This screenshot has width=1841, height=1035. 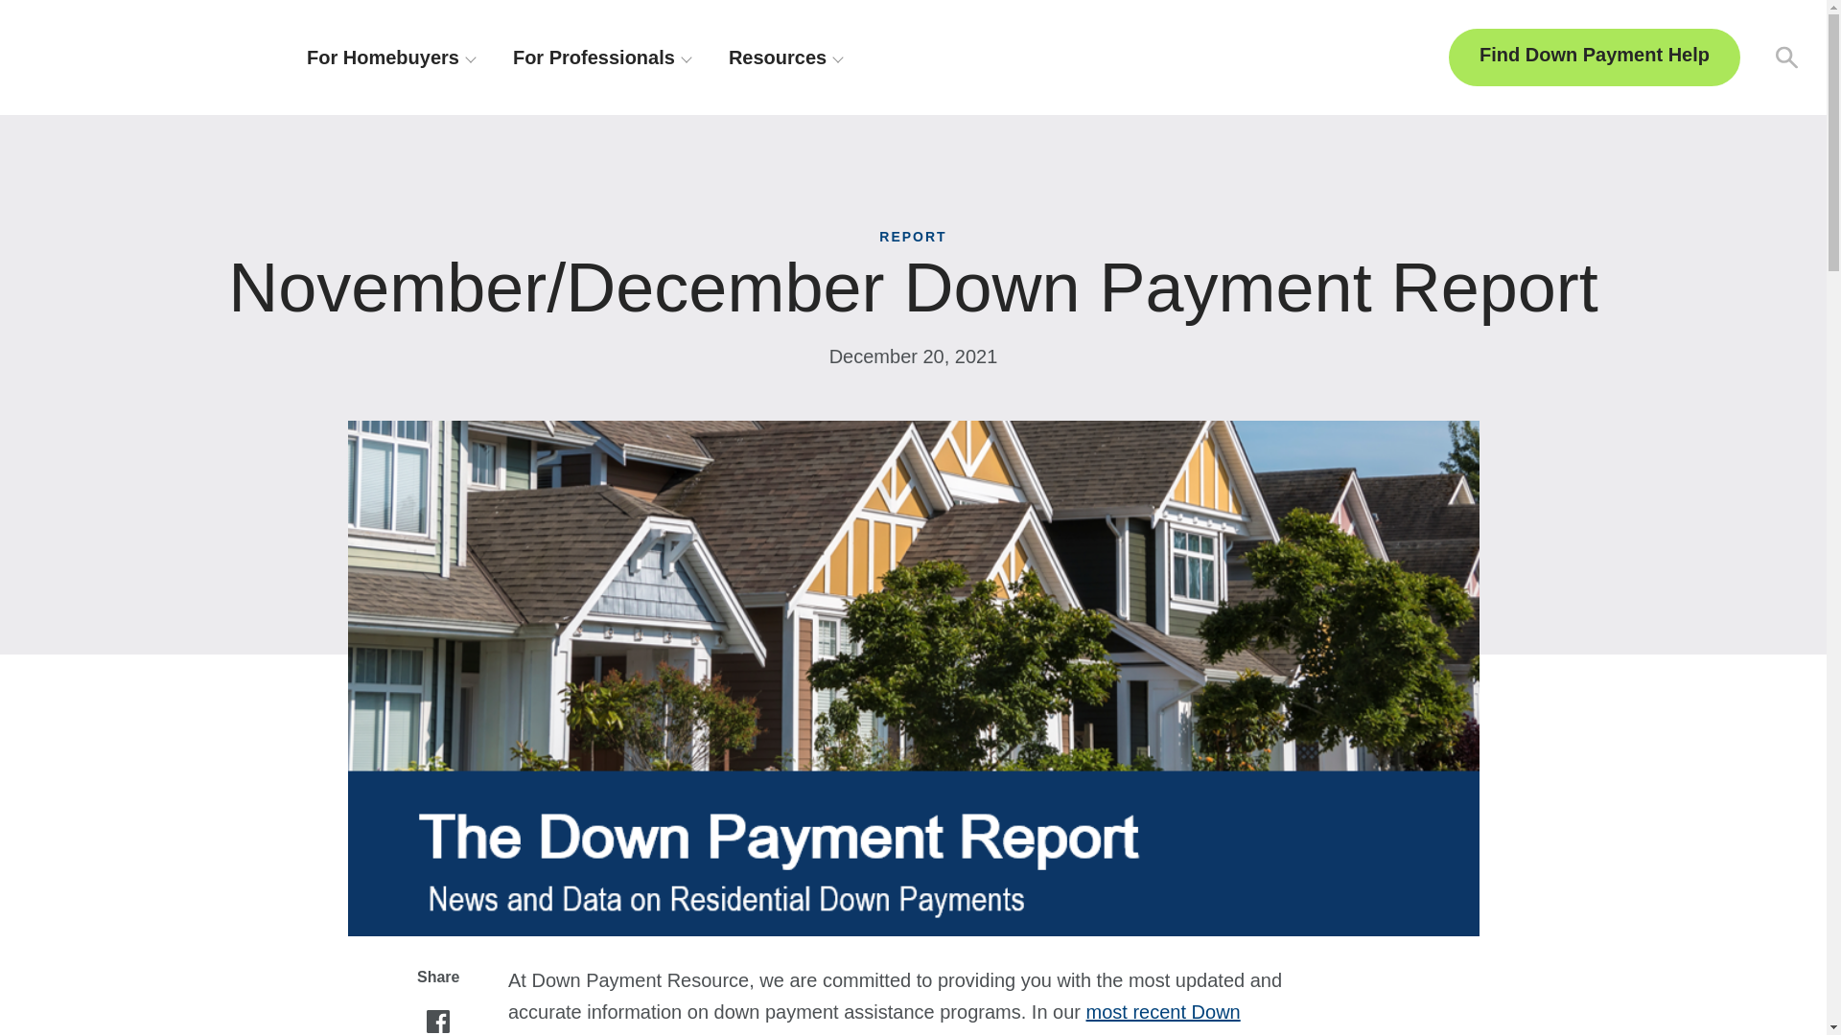 I want to click on For Homebuyers, so click(x=391, y=57).